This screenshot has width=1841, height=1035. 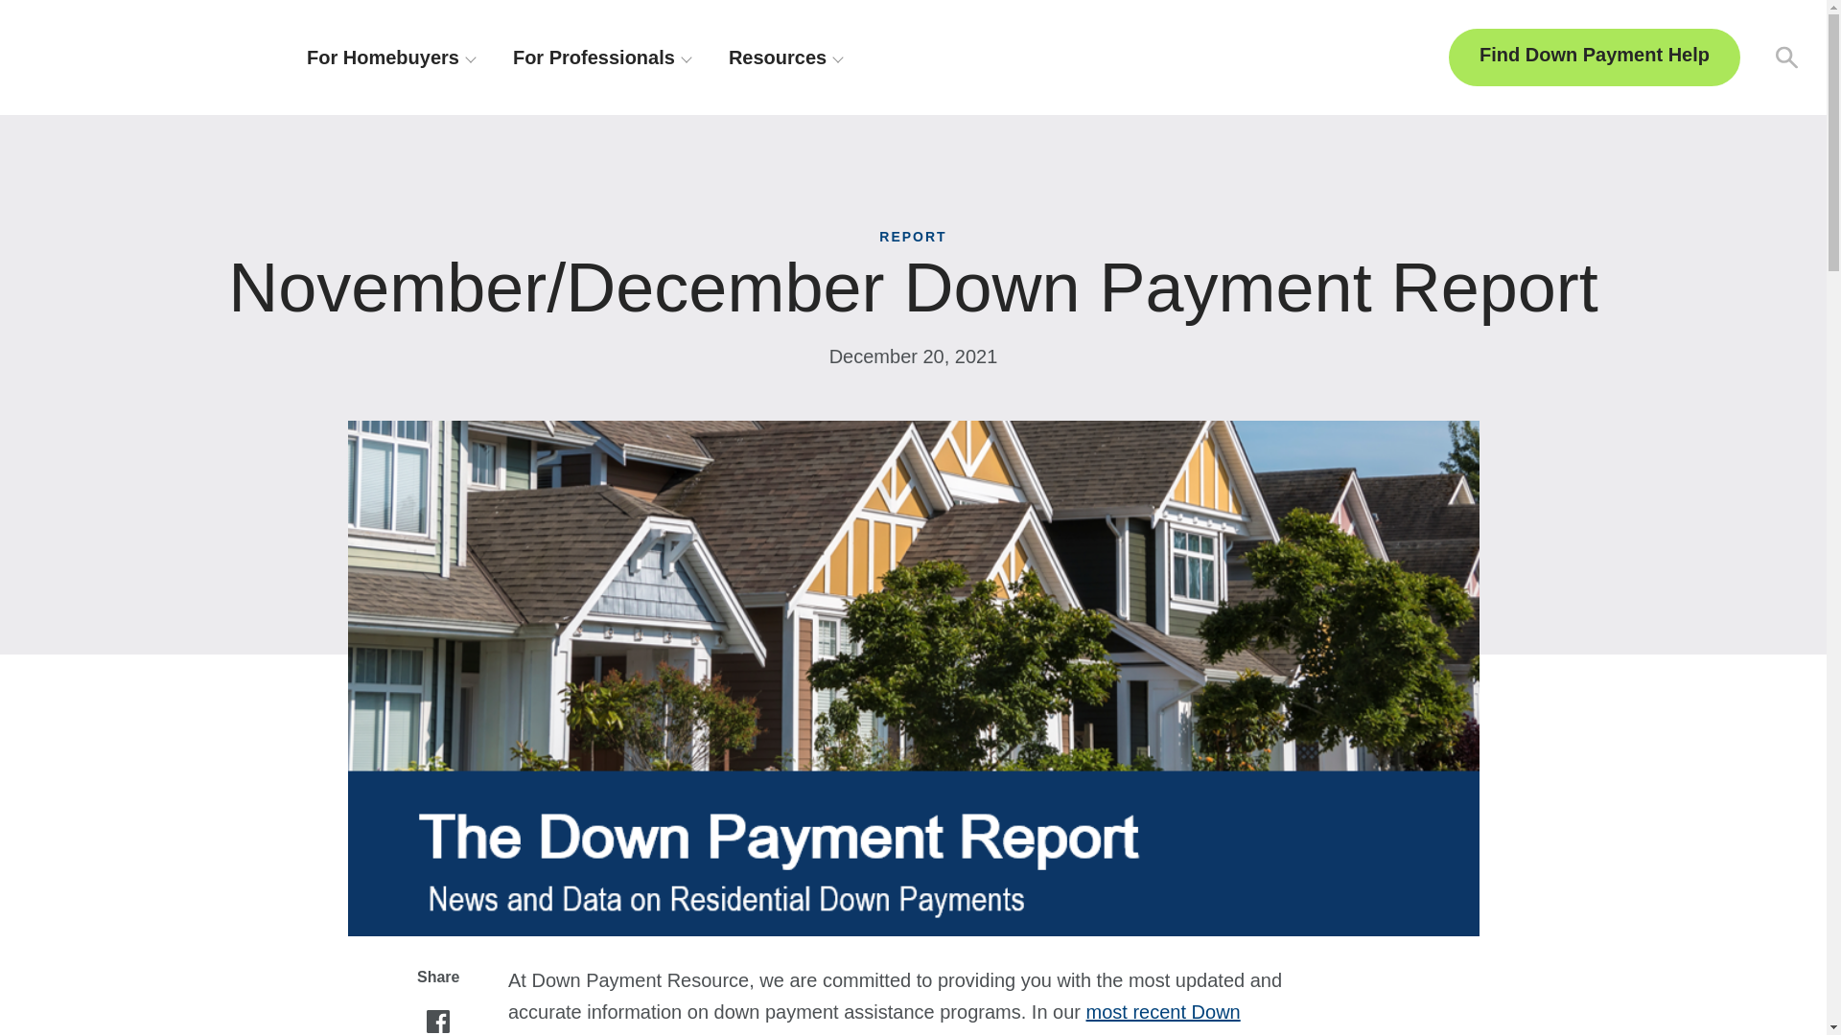 I want to click on For Homebuyers, so click(x=391, y=57).